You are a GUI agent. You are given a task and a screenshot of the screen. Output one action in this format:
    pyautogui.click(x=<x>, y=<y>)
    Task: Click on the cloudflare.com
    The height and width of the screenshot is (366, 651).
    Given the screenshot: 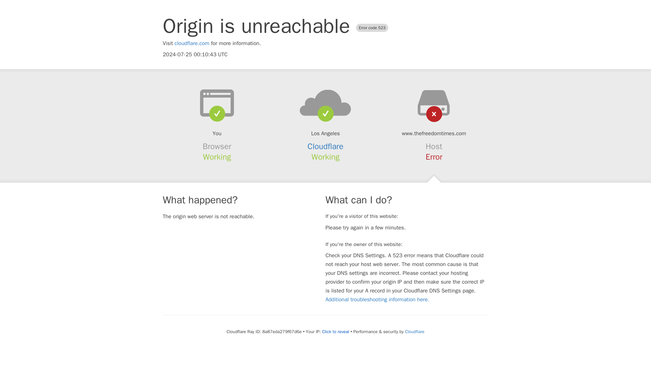 What is the action you would take?
    pyautogui.click(x=192, y=43)
    